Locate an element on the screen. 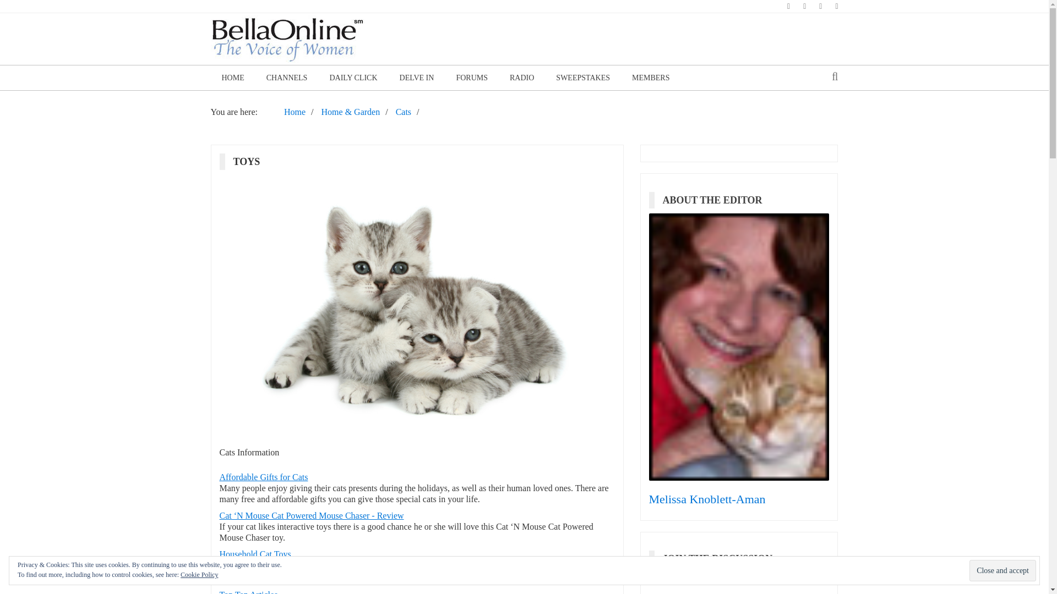  Close and accept is located at coordinates (1002, 571).